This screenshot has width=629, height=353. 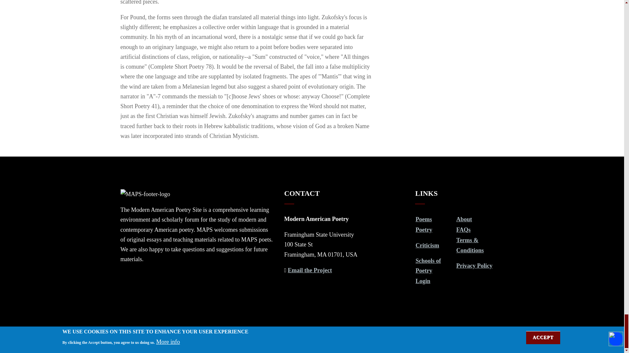 What do you see at coordinates (428, 266) in the screenshot?
I see `Schools of Poetry` at bounding box center [428, 266].